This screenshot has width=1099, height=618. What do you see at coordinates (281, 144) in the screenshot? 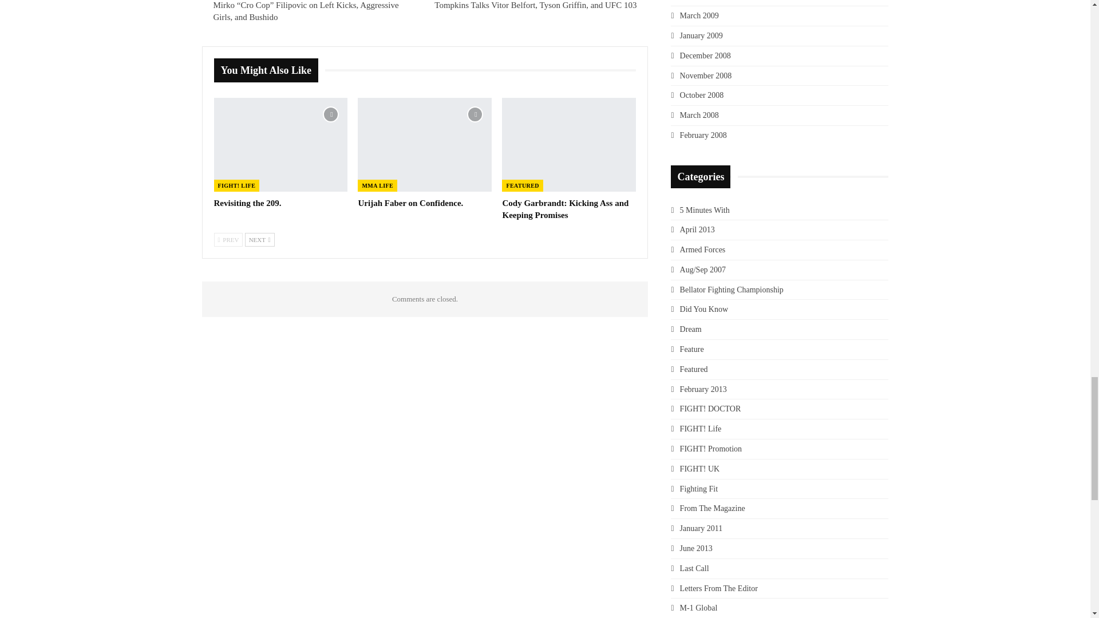
I see `Revisiting the 209.` at bounding box center [281, 144].